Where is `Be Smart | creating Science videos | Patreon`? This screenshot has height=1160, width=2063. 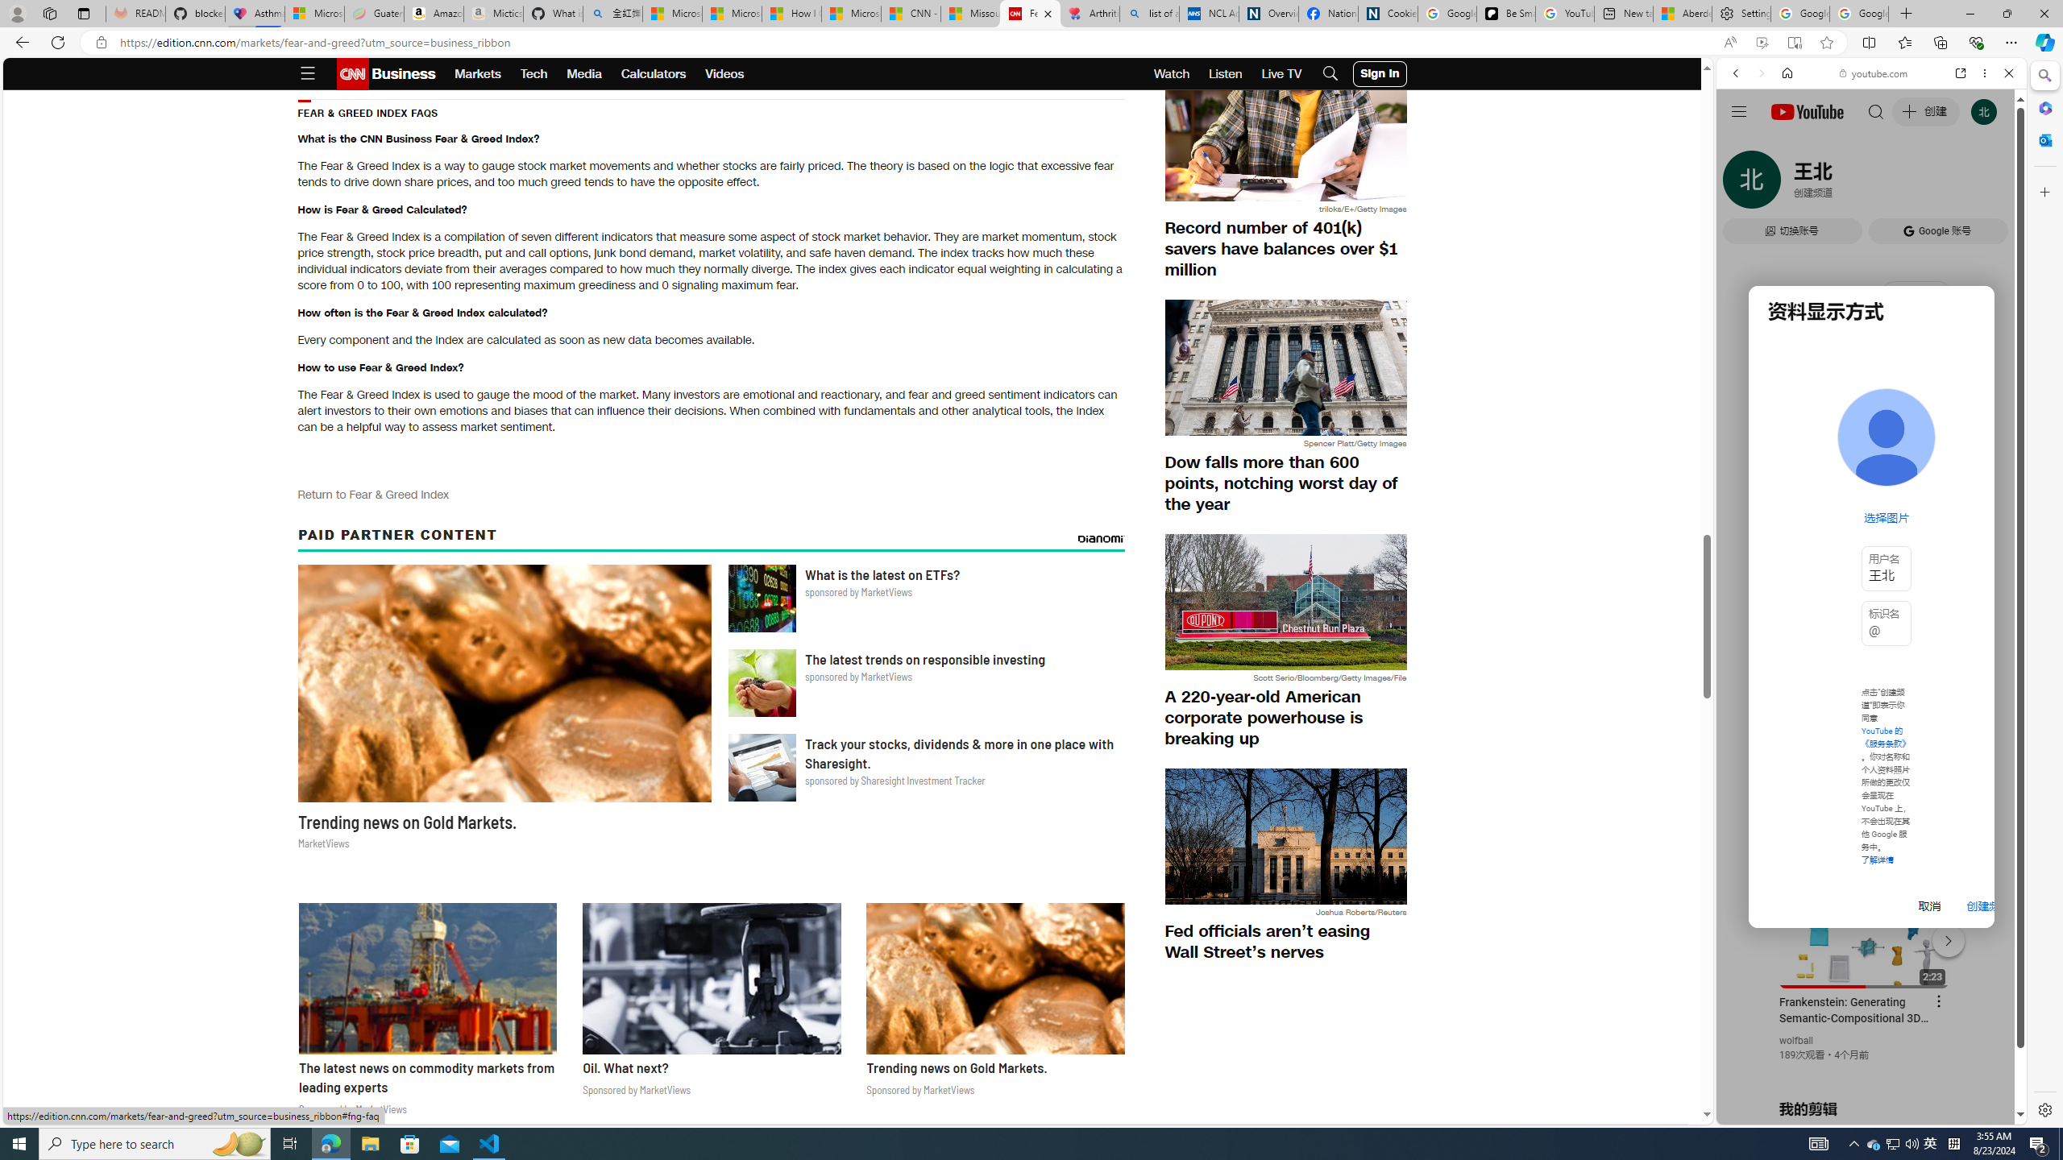
Be Smart | creating Science videos | Patreon is located at coordinates (1505, 14).